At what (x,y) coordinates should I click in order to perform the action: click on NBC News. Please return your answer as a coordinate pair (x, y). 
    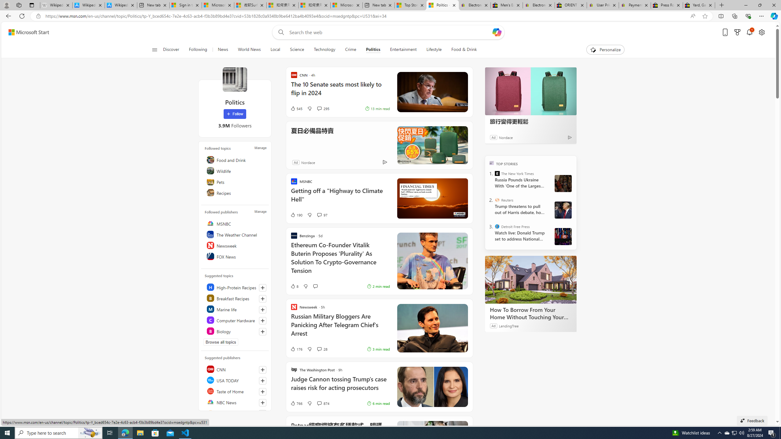
    Looking at the image, I should click on (236, 402).